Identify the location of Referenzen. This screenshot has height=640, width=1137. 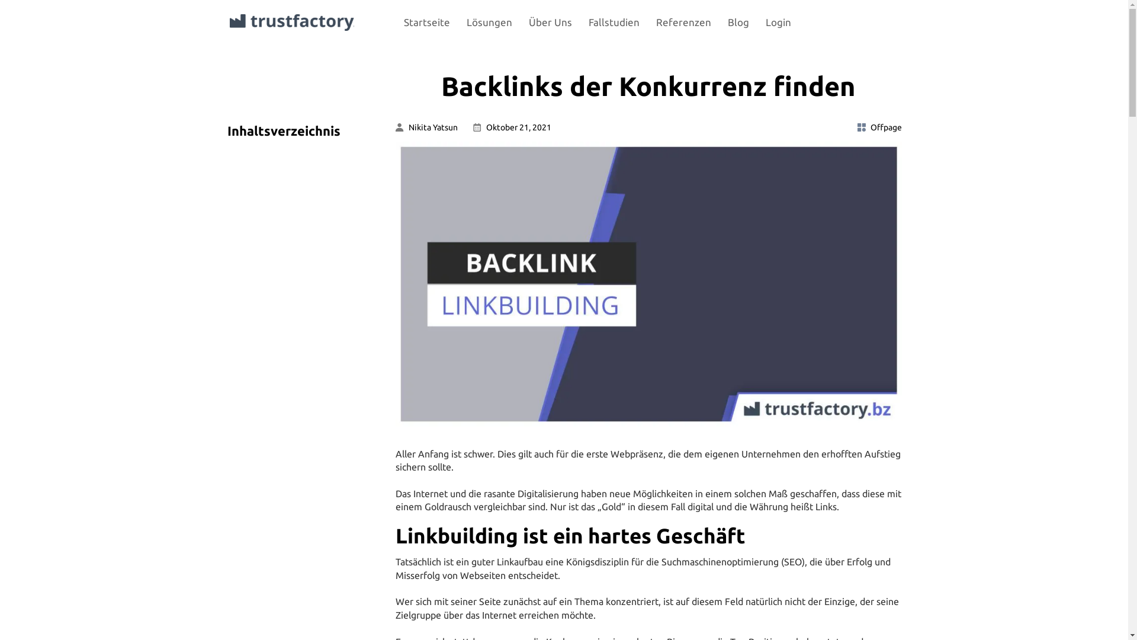
(683, 23).